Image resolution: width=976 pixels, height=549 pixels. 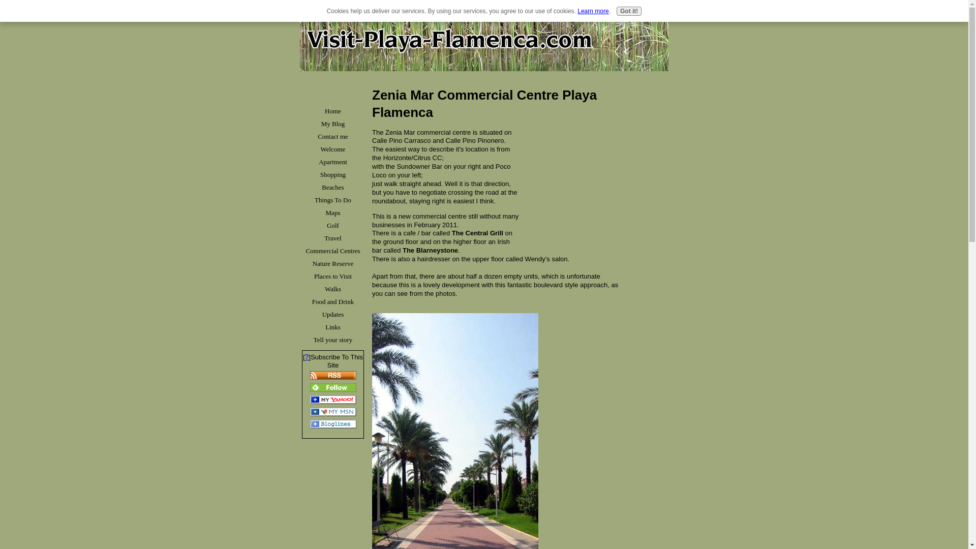 I want to click on My Blog, so click(x=332, y=124).